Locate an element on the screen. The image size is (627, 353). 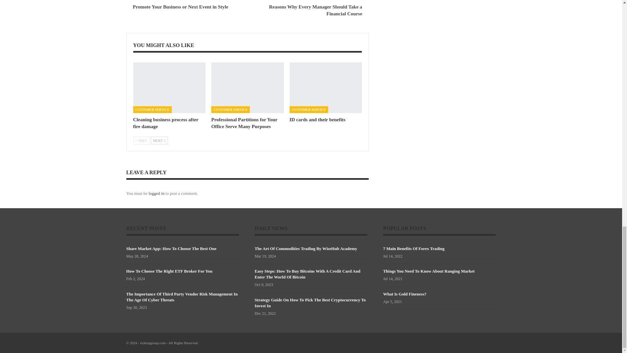
Professional Partitions for Your Office Serve Many Purposes is located at coordinates (248, 88).